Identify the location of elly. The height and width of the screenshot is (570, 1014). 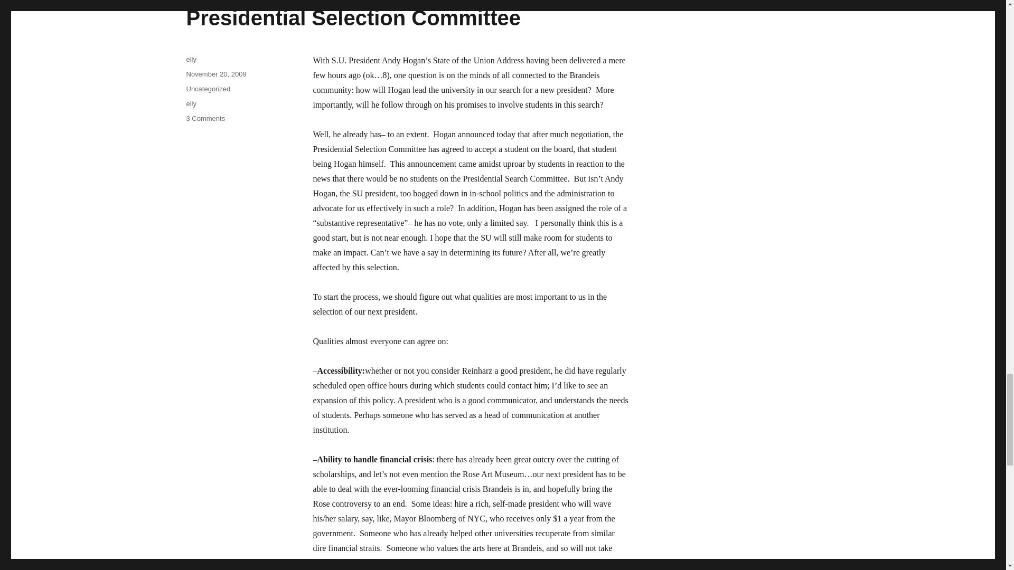
(353, 18).